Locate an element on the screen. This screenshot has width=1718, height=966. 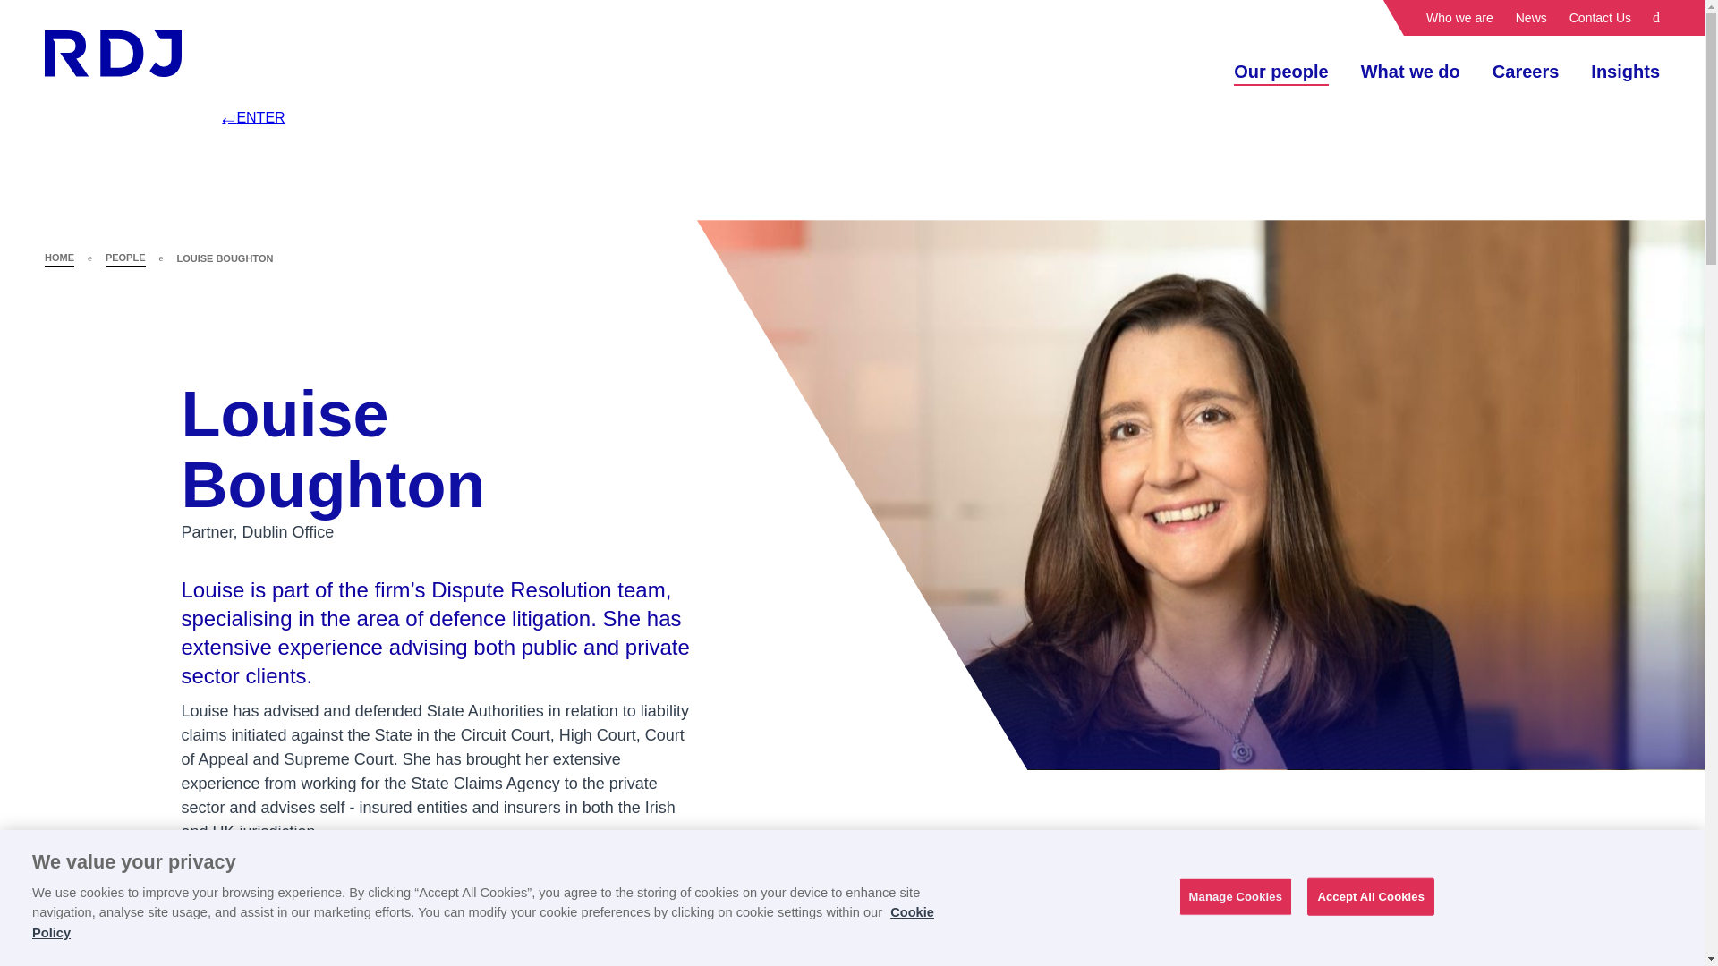
Email Louise is located at coordinates (1103, 964).